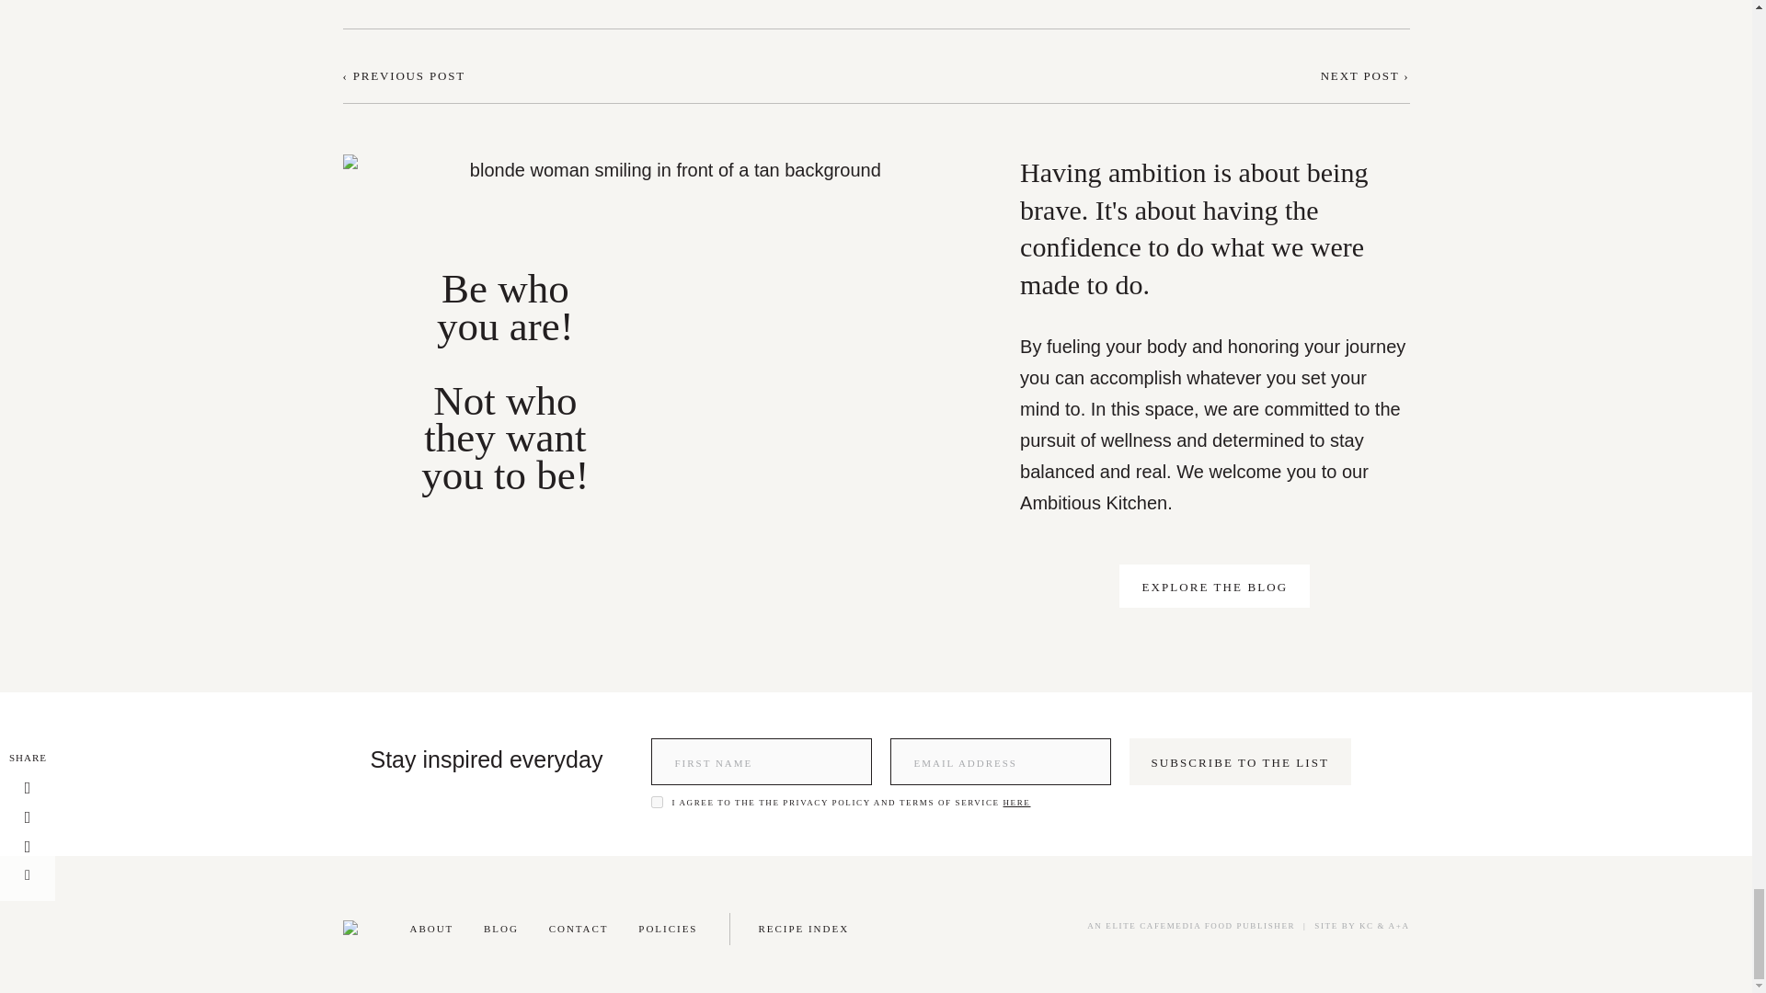 The height and width of the screenshot is (993, 1766). I want to click on on, so click(657, 802).